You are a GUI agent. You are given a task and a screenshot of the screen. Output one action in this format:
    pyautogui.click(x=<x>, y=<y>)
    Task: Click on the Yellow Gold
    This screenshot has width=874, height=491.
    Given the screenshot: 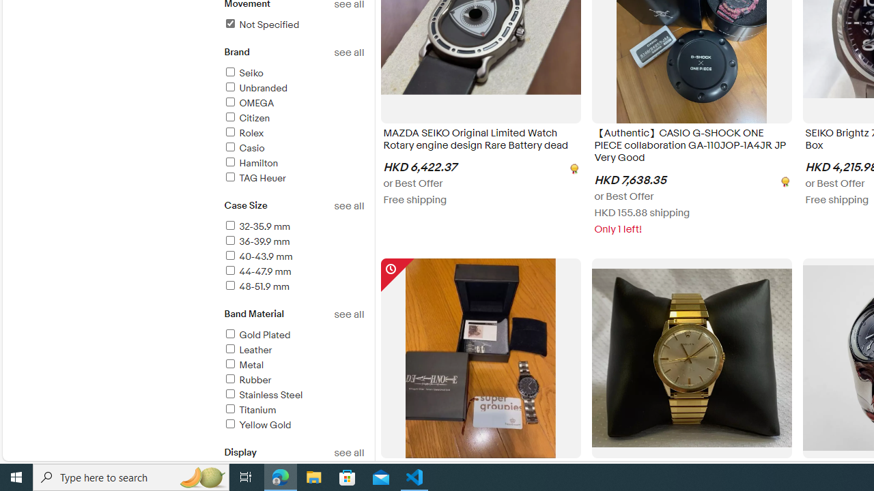 What is the action you would take?
    pyautogui.click(x=294, y=426)
    